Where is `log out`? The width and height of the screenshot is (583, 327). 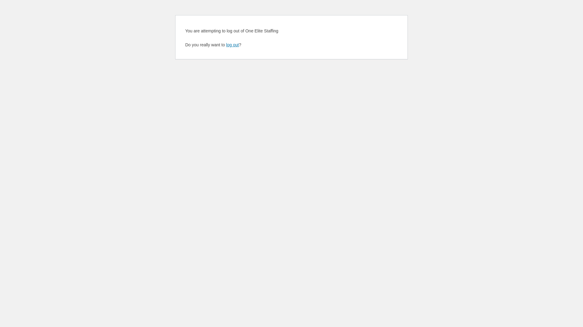 log out is located at coordinates (233, 45).